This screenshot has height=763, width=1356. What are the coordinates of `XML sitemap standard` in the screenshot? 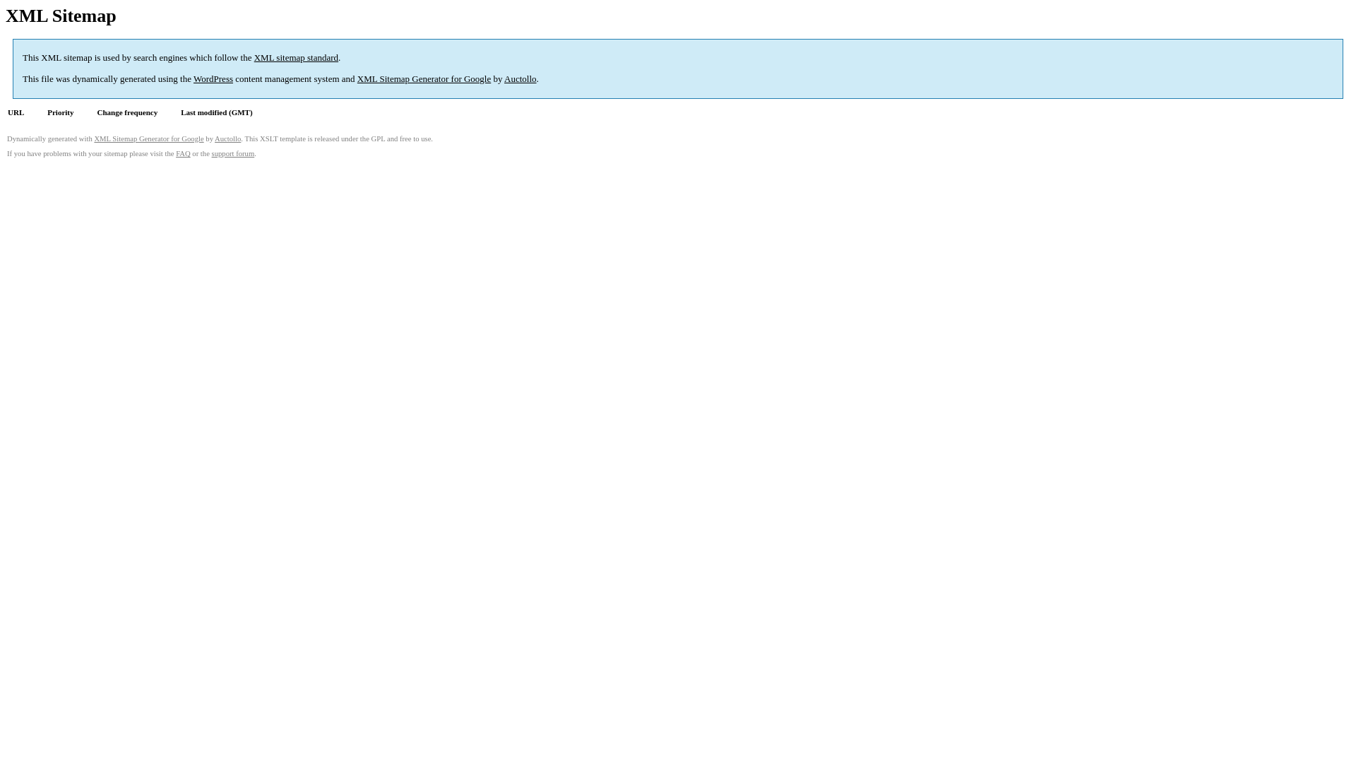 It's located at (297, 58).